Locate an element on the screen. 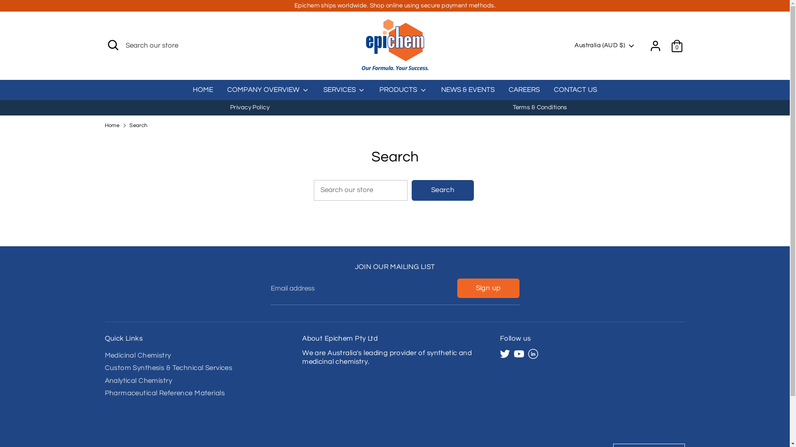 This screenshot has width=796, height=447. COMPANY OVERVIEW is located at coordinates (268, 93).